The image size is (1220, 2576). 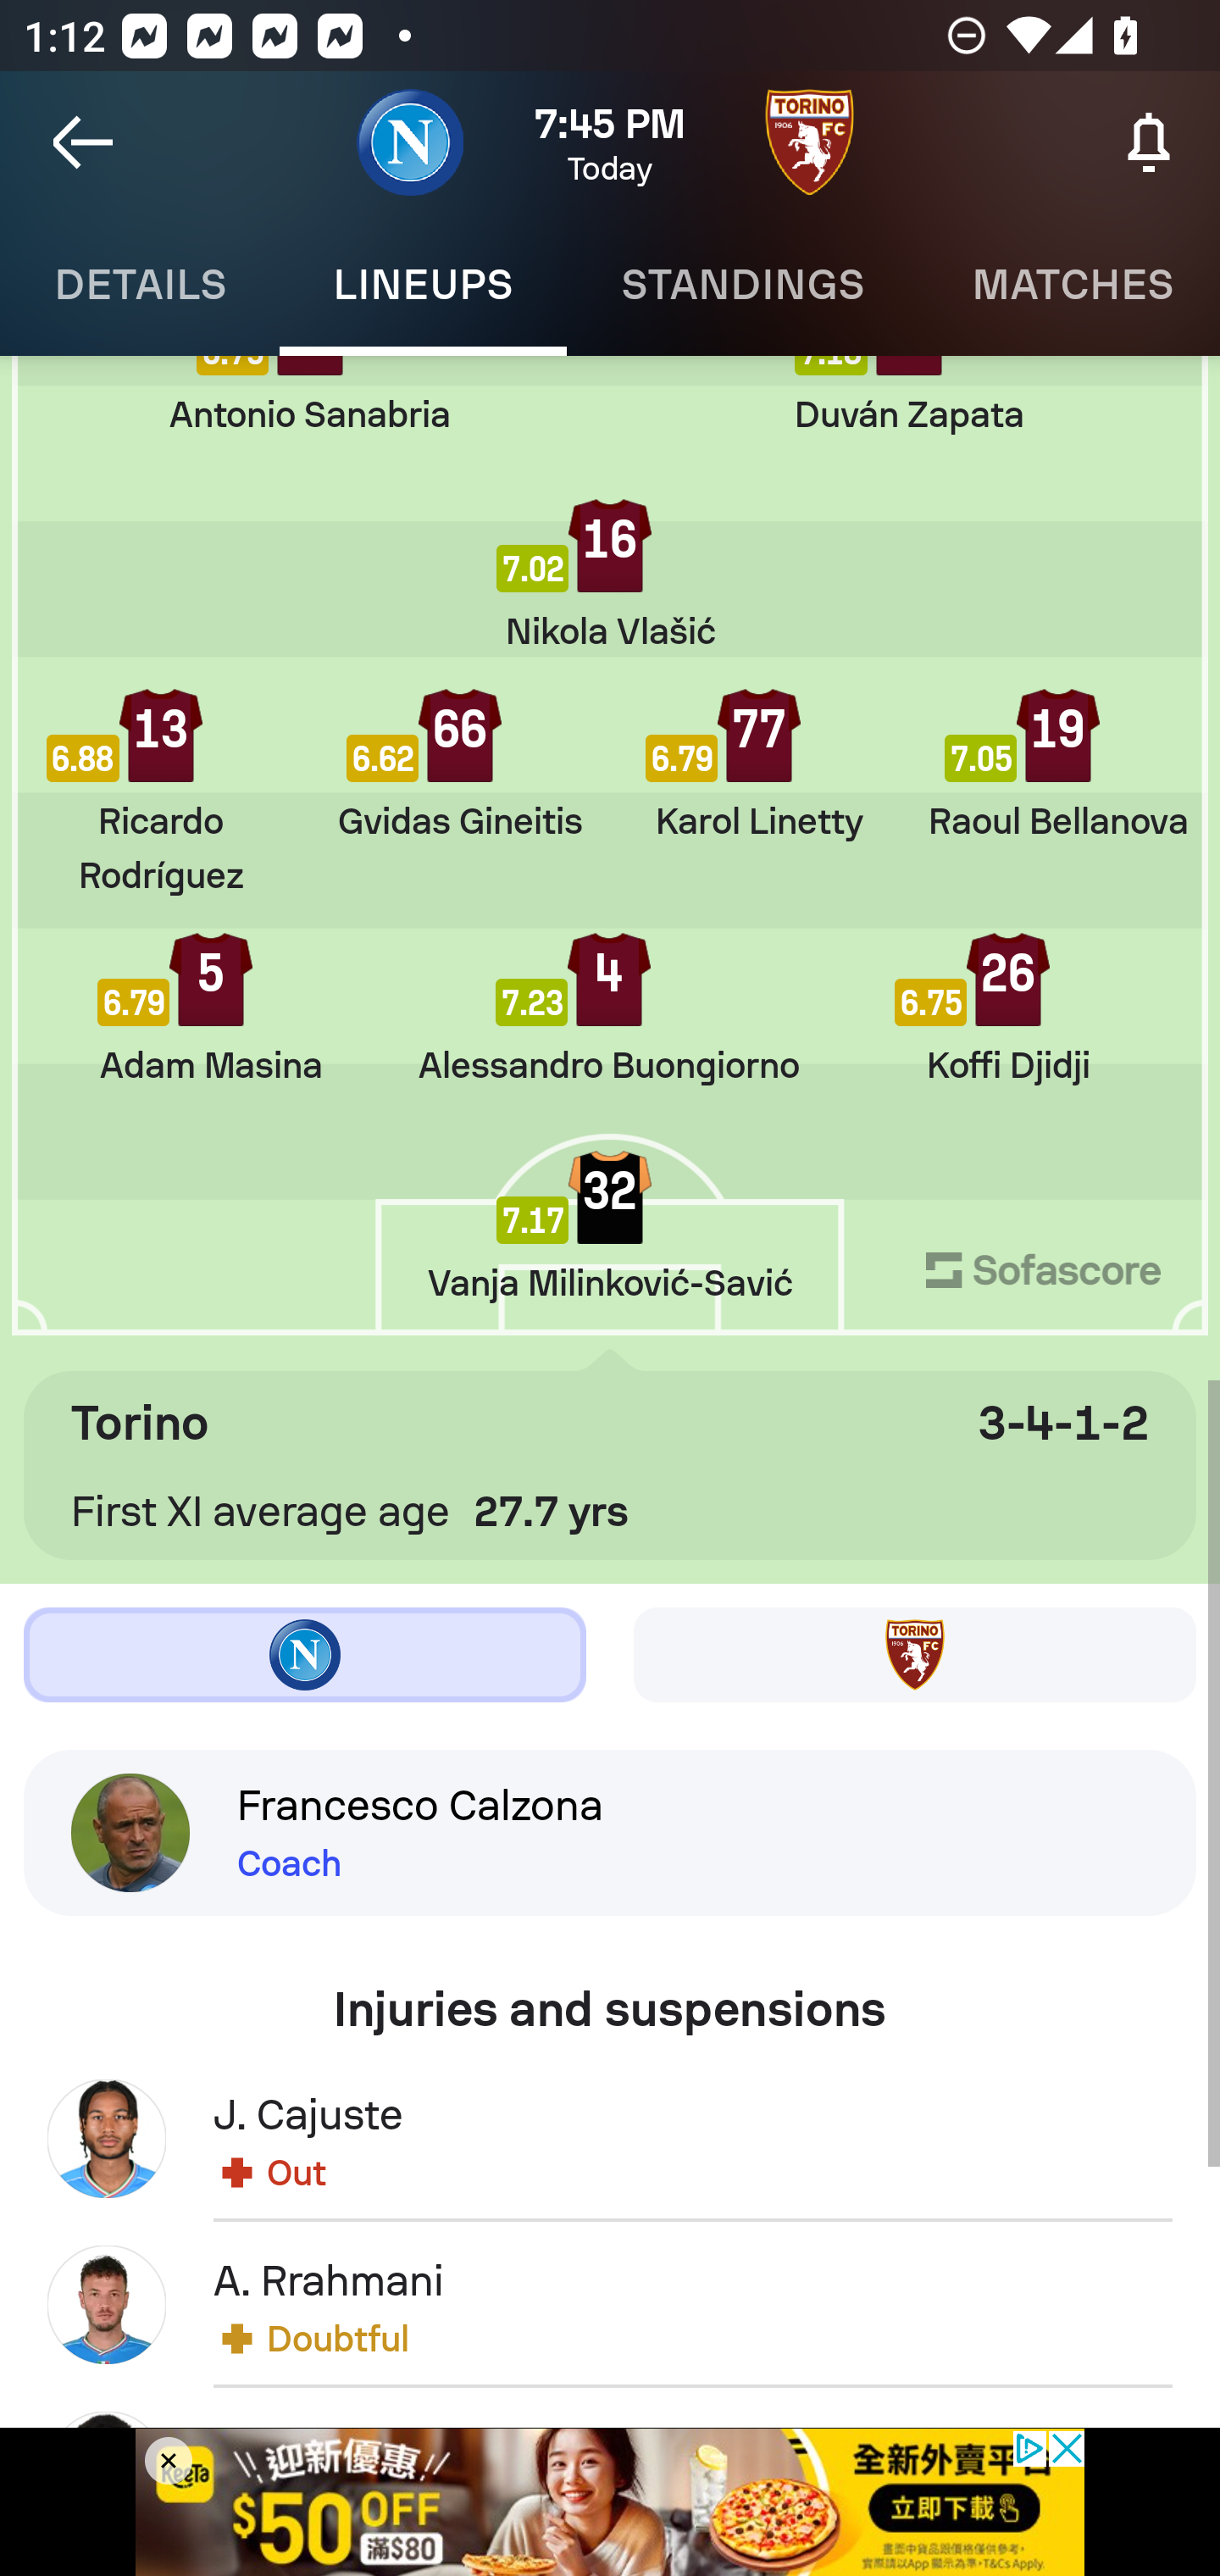 I want to click on Vanja Milinković-Savić, so click(x=610, y=1225).